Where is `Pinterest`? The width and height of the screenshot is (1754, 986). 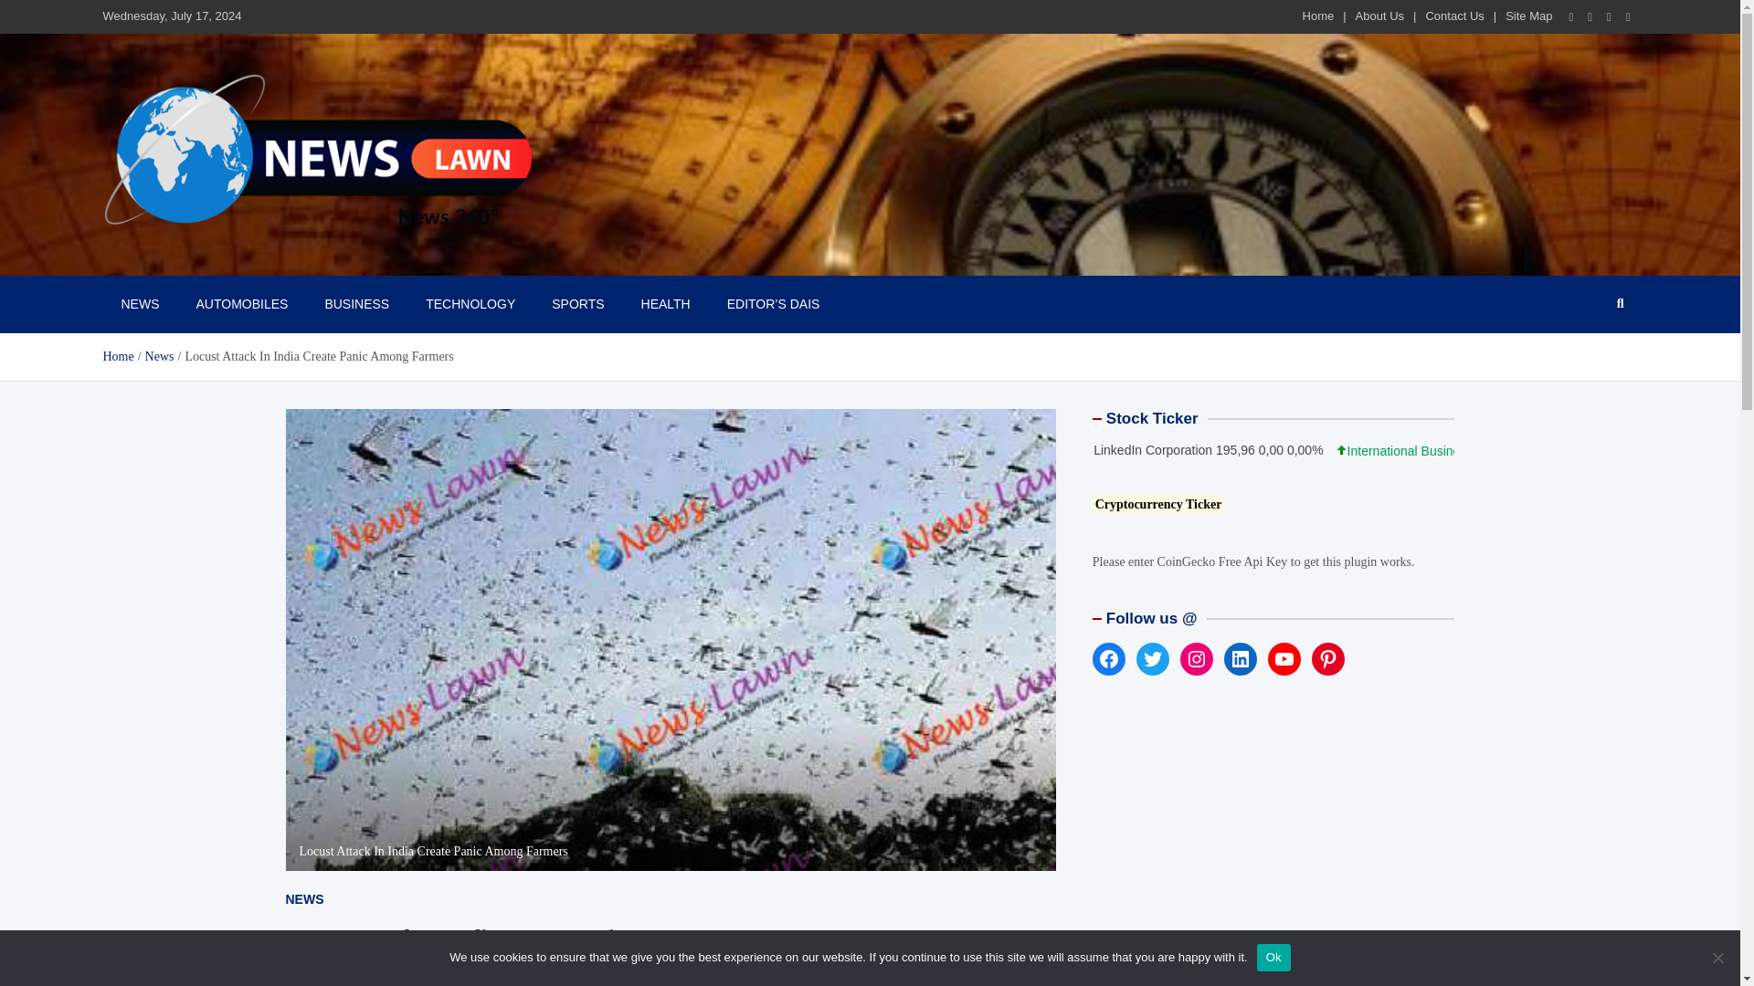 Pinterest is located at coordinates (1328, 659).